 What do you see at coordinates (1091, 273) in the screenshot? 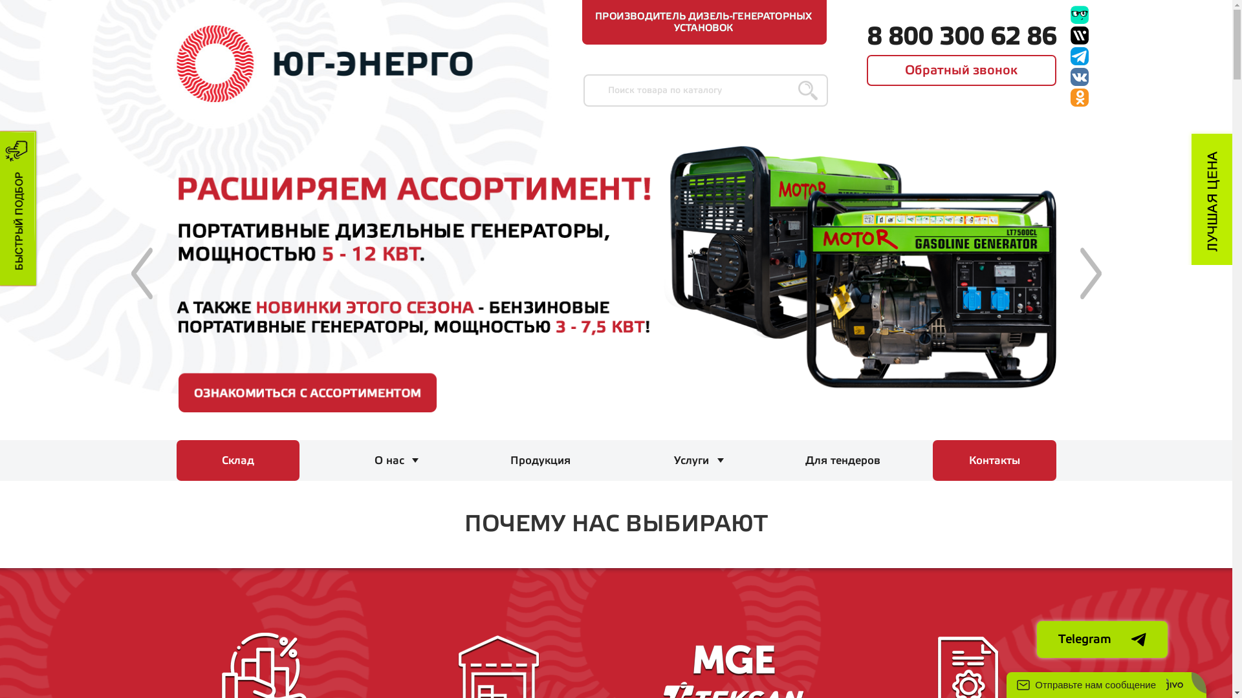
I see `Next` at bounding box center [1091, 273].